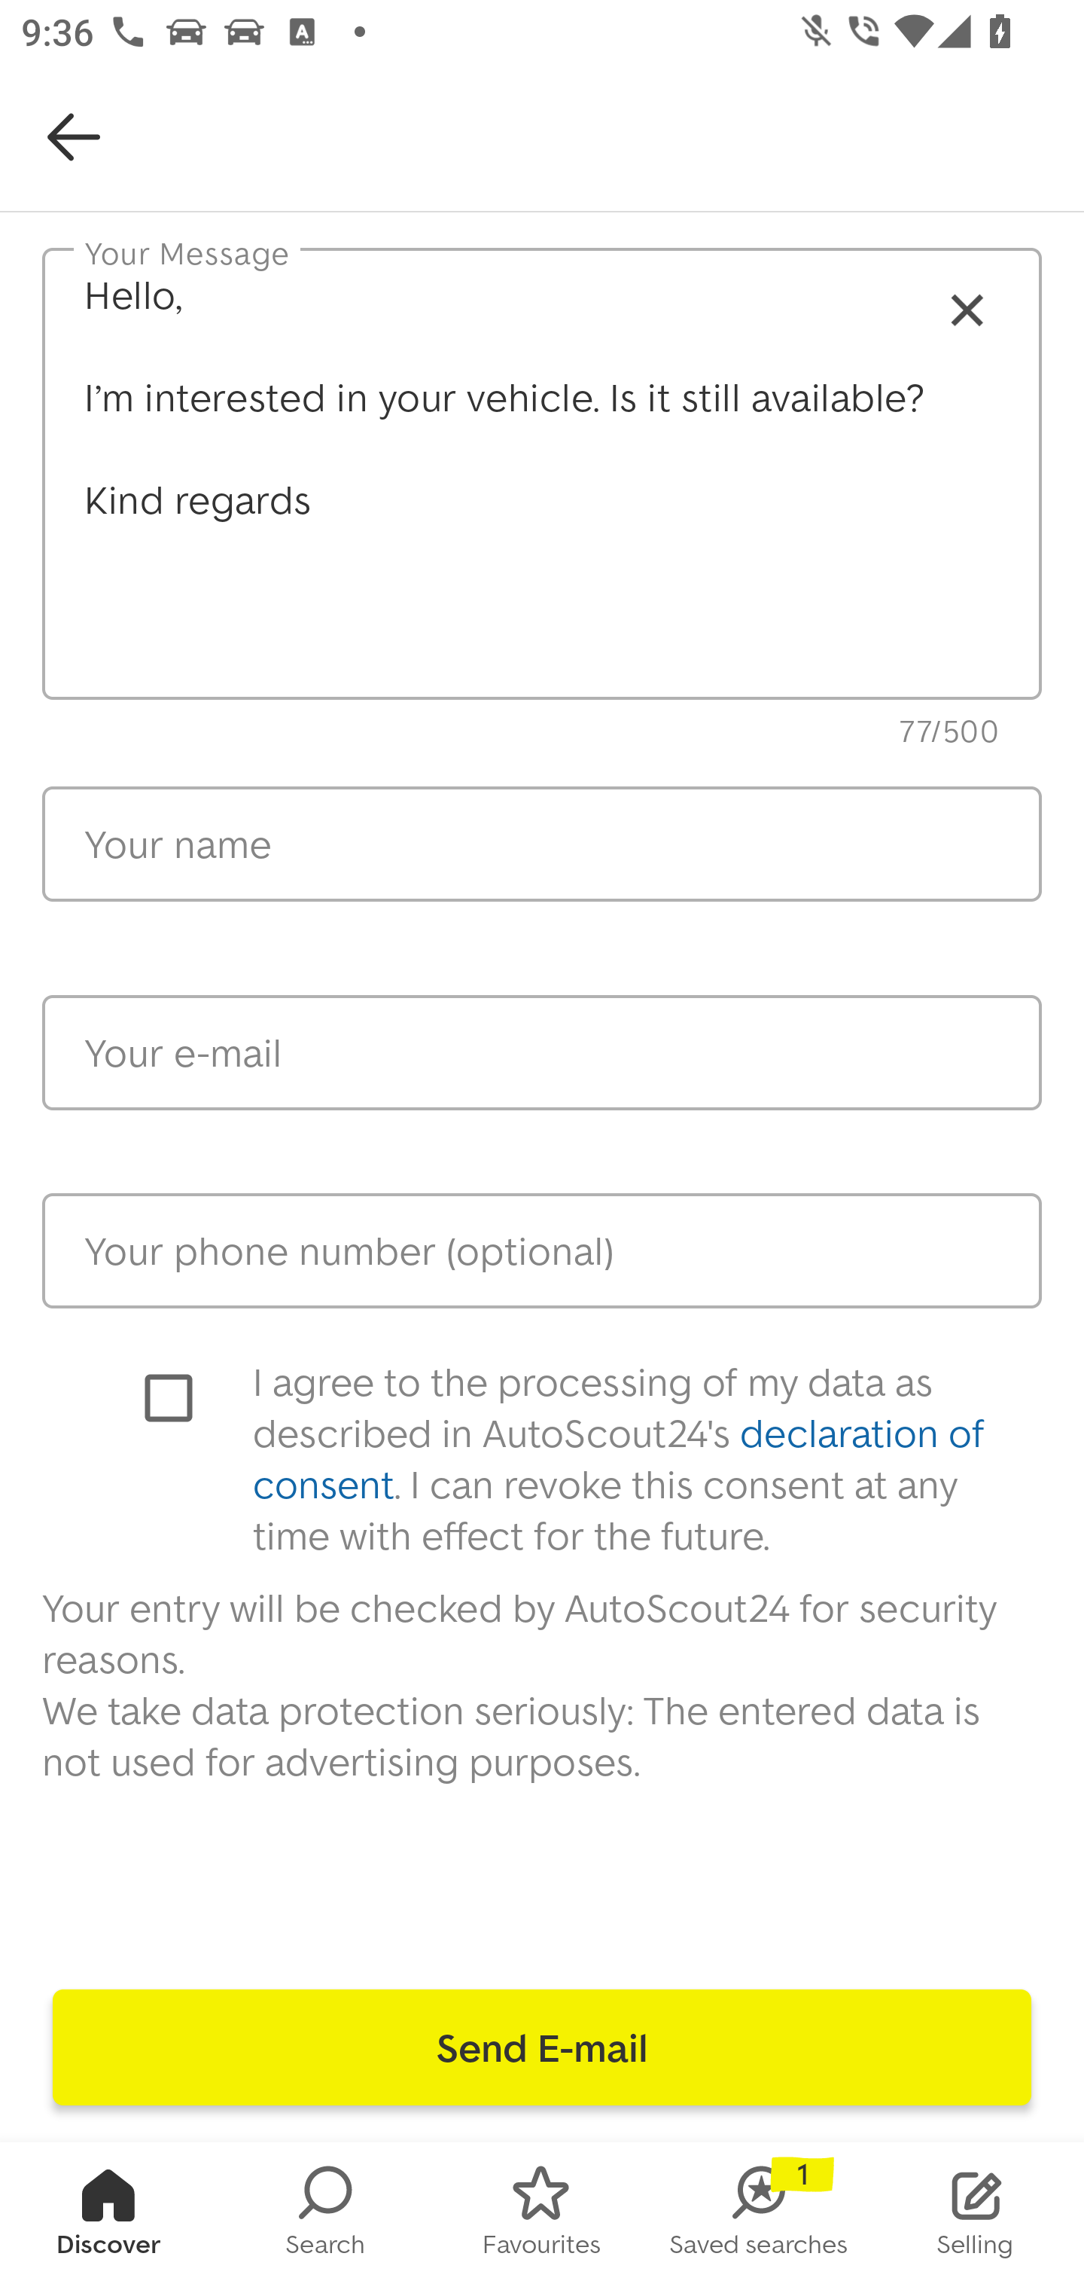 This screenshot has width=1084, height=2290. I want to click on Send E-mail, so click(542, 2047).